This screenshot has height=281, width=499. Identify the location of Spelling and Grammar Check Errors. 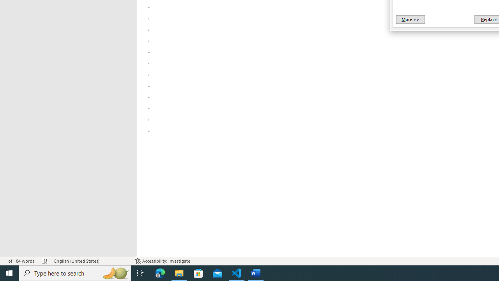
(44, 261).